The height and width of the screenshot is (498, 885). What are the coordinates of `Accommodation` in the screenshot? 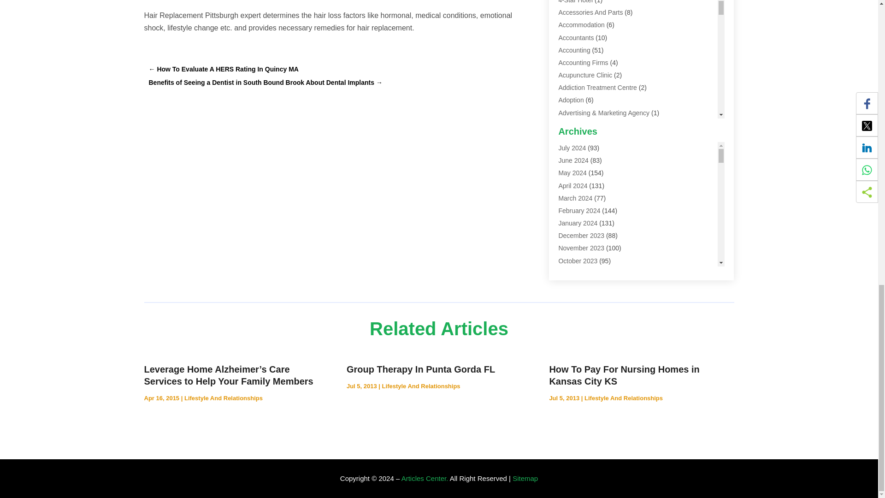 It's located at (581, 25).